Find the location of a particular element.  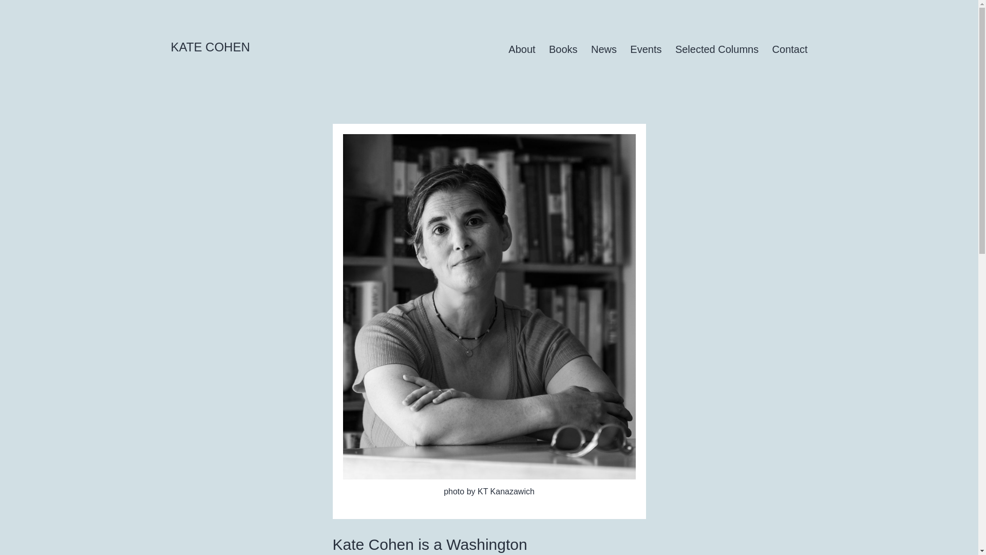

News is located at coordinates (604, 49).